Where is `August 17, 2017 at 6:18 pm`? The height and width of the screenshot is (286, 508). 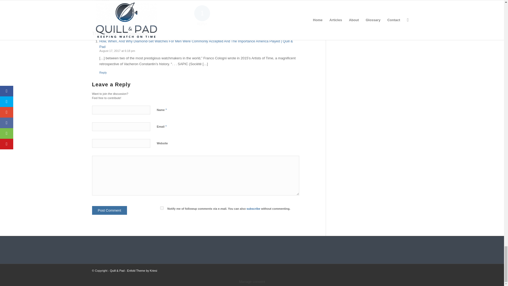
August 17, 2017 at 6:18 pm is located at coordinates (117, 51).